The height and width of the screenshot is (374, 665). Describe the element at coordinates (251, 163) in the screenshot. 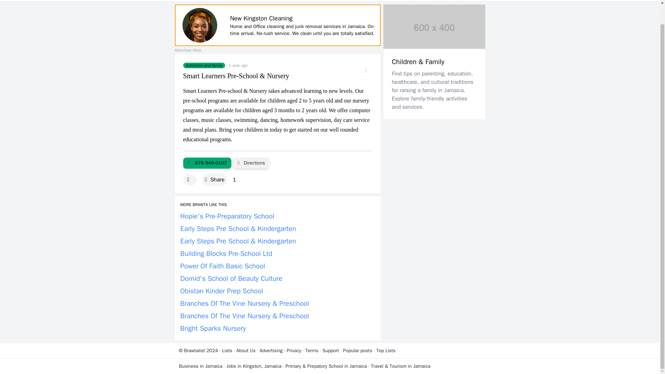

I see ` Directions` at that location.